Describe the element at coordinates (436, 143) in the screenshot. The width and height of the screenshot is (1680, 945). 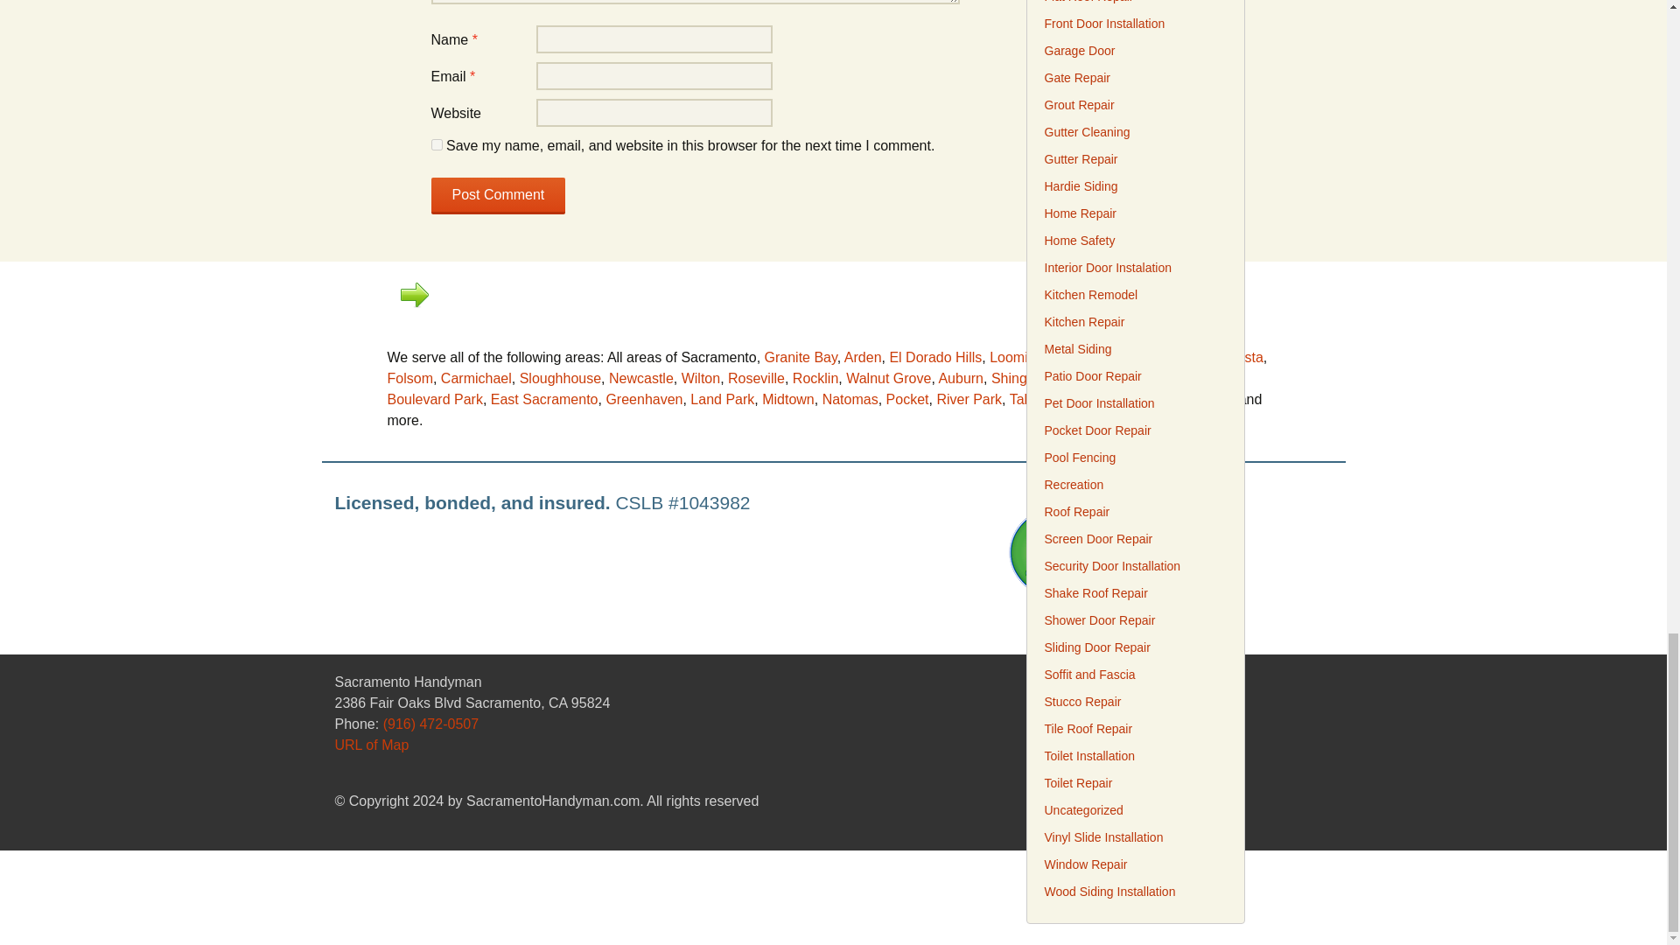
I see `yes` at that location.